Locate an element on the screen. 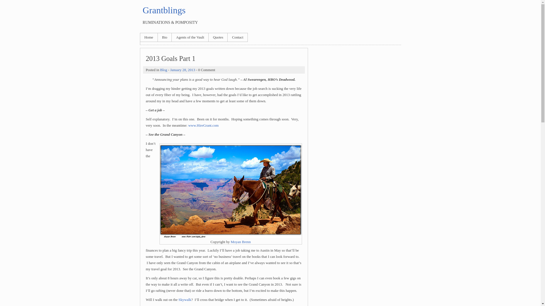 The image size is (545, 306). The Grand Canyon is located at coordinates (230, 191).